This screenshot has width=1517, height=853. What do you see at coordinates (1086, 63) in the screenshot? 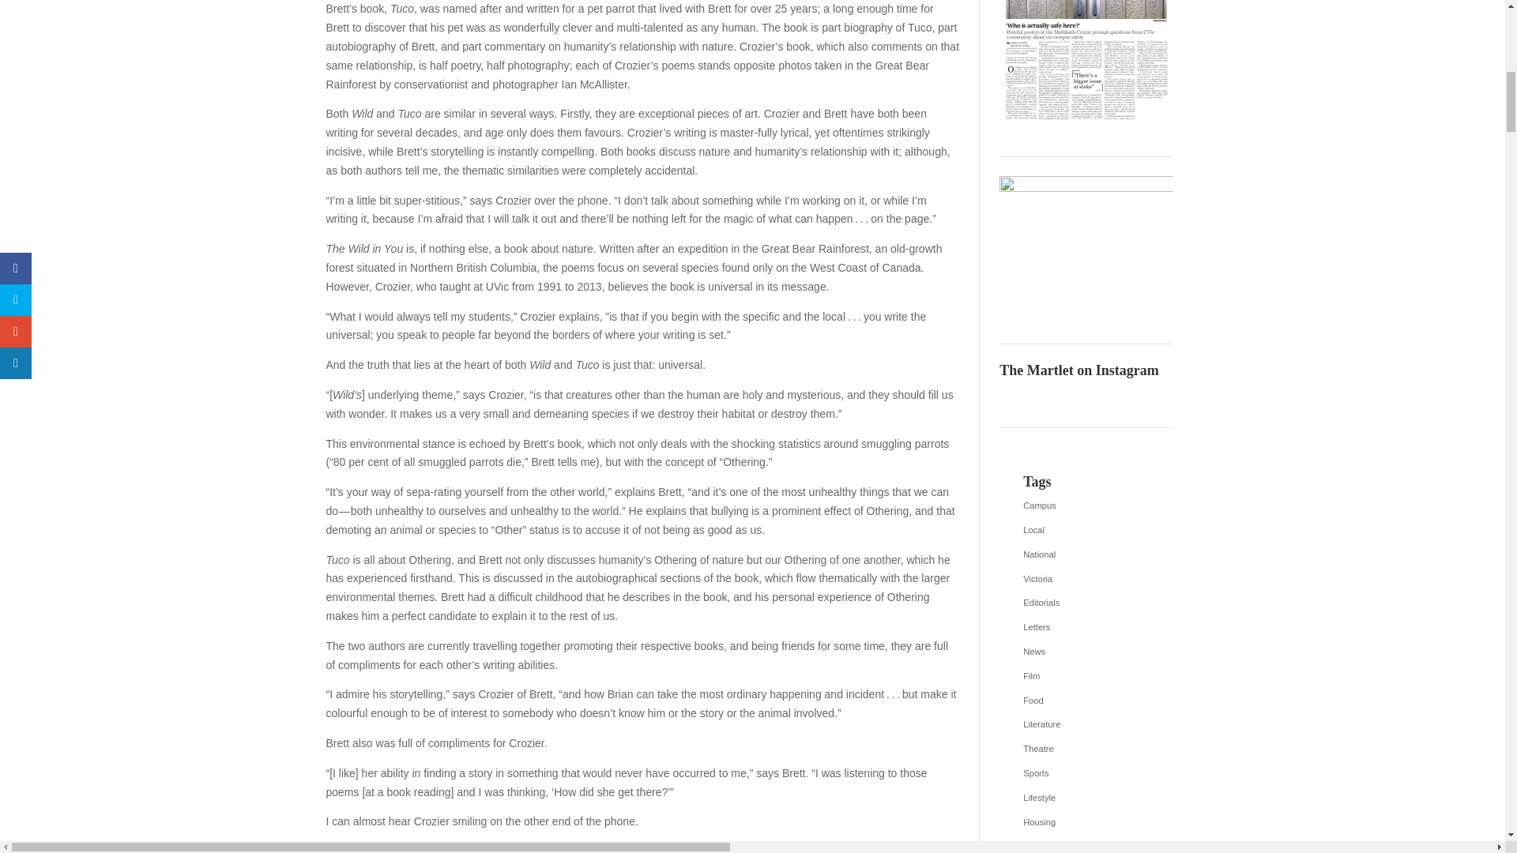
I see `Our Digital Print Issue` at bounding box center [1086, 63].